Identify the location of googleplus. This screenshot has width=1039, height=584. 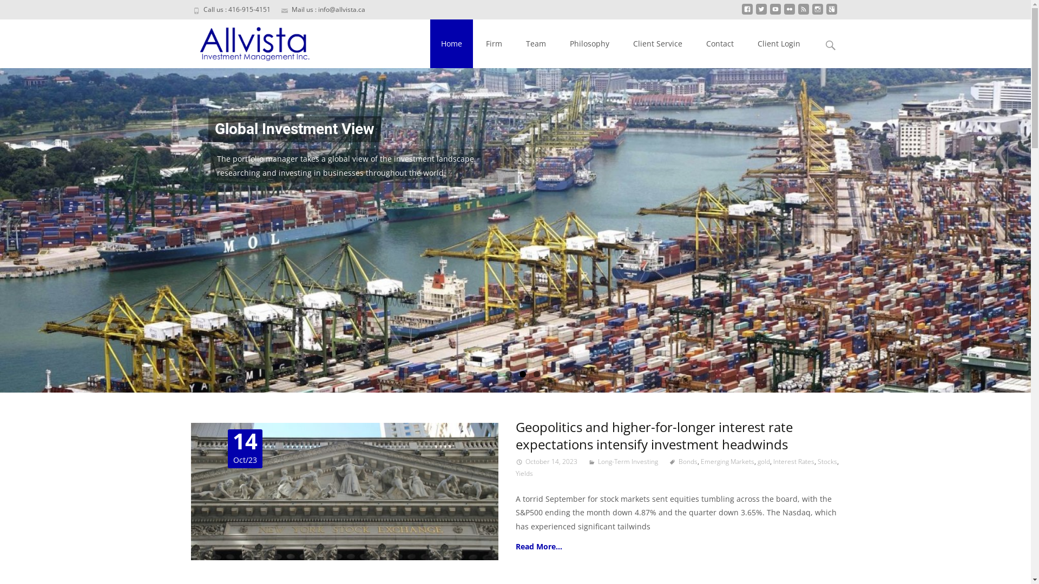
(831, 13).